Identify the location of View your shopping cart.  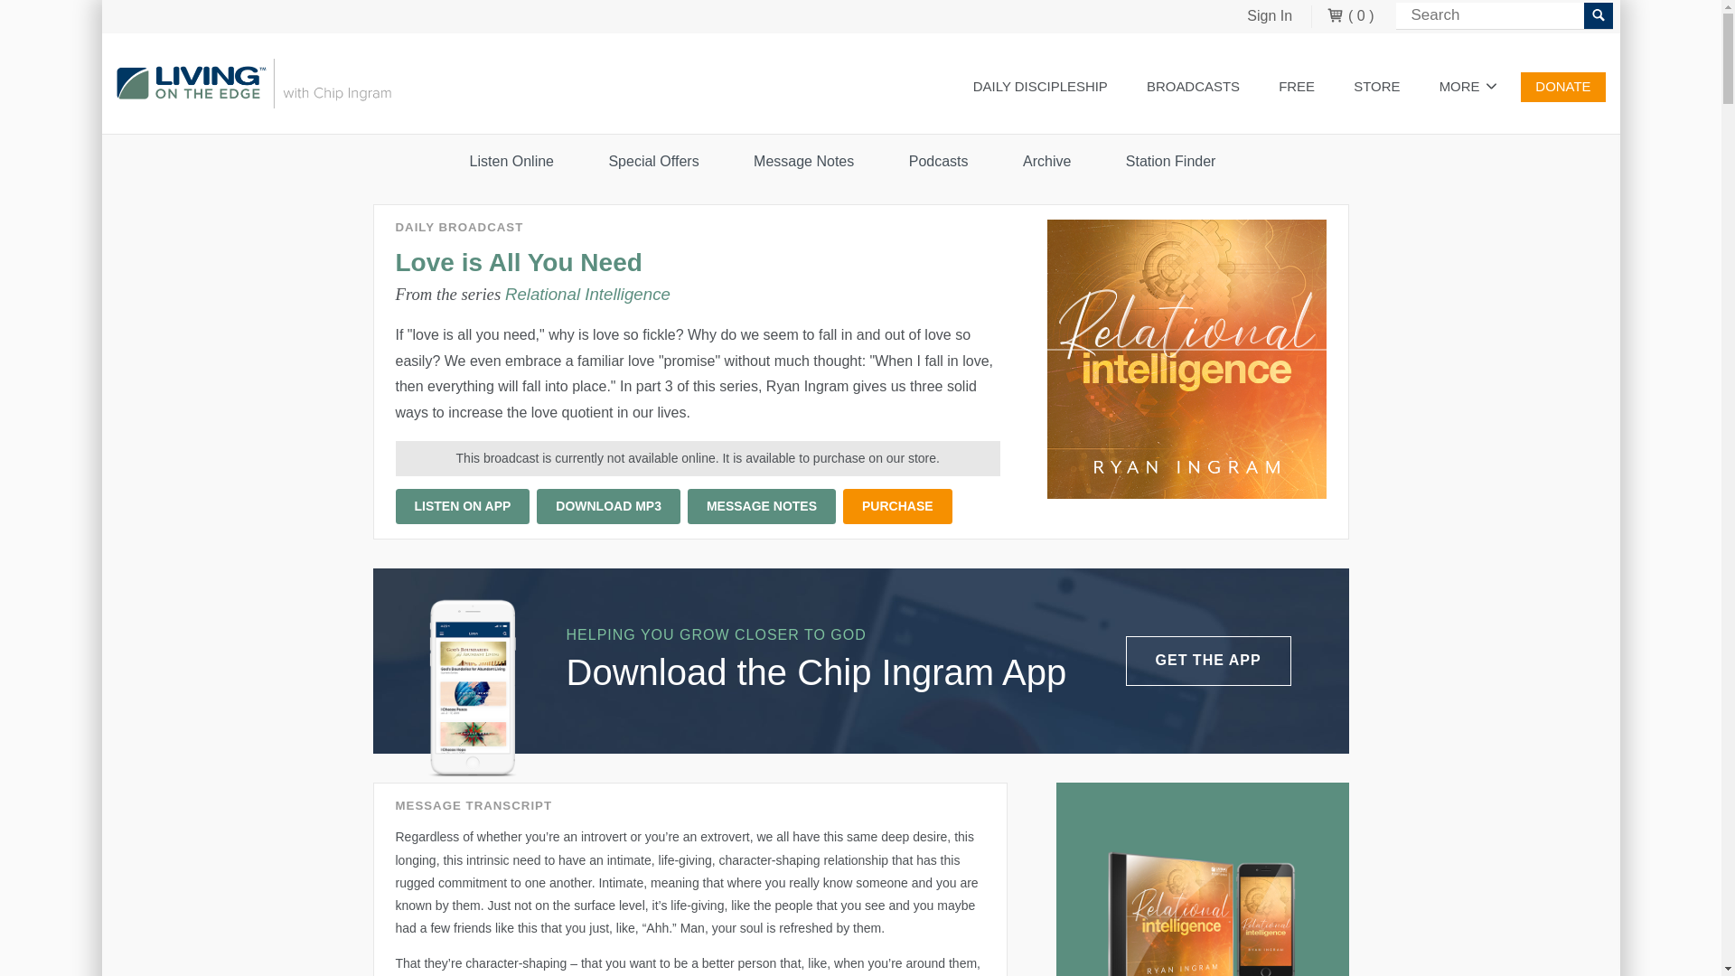
(1350, 16).